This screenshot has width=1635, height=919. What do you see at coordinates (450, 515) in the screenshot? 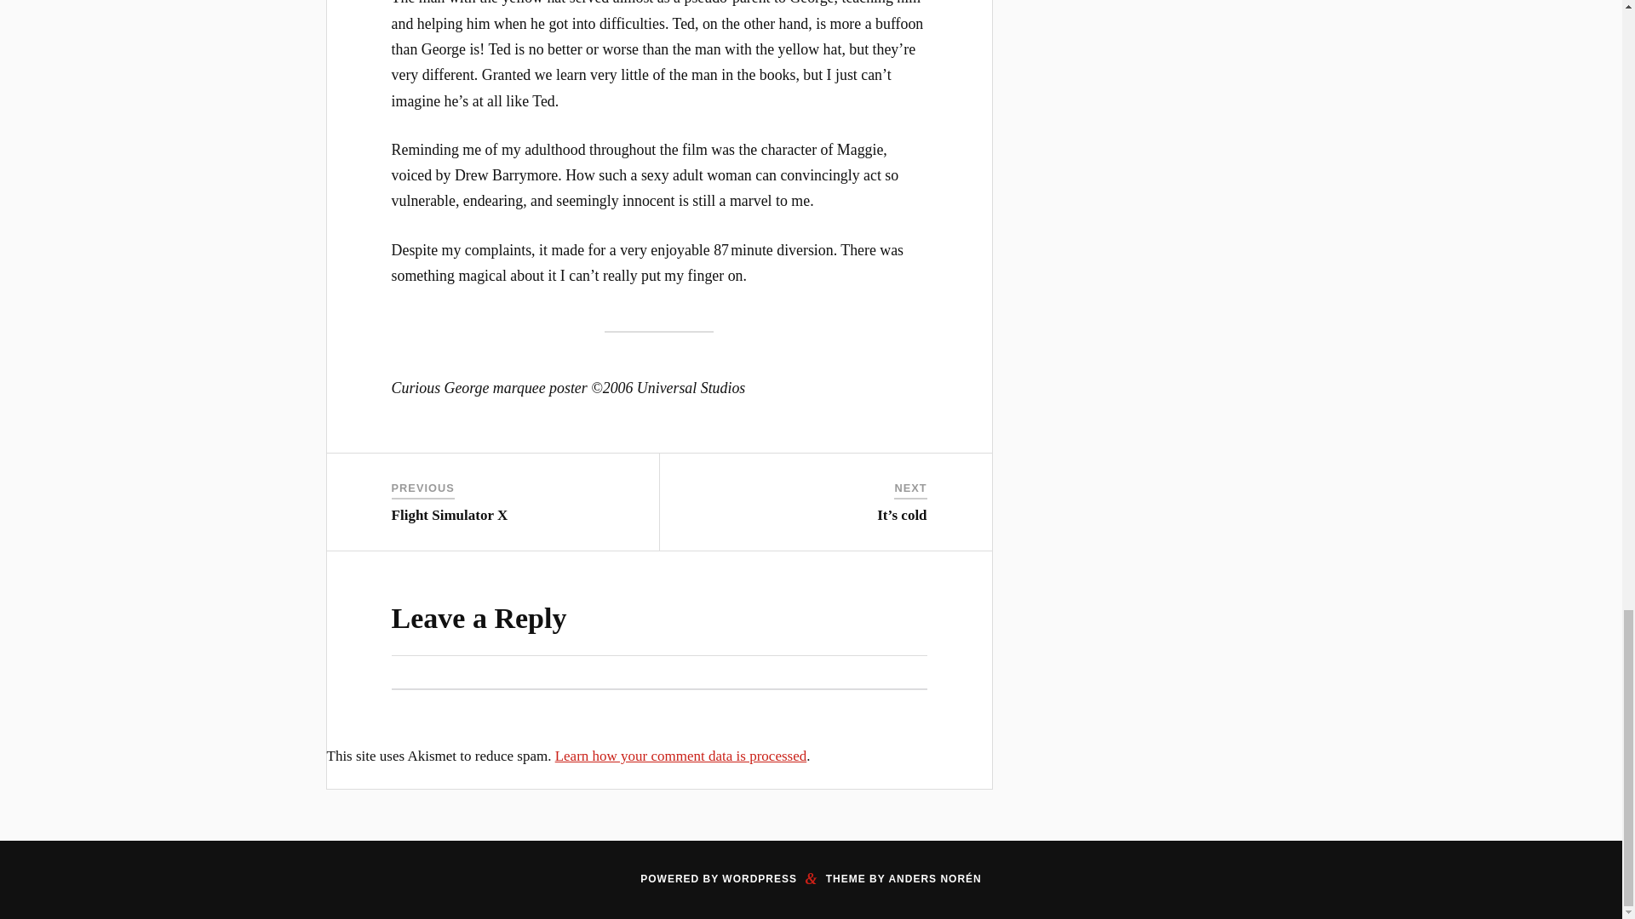
I see `Flight Simulator X` at bounding box center [450, 515].